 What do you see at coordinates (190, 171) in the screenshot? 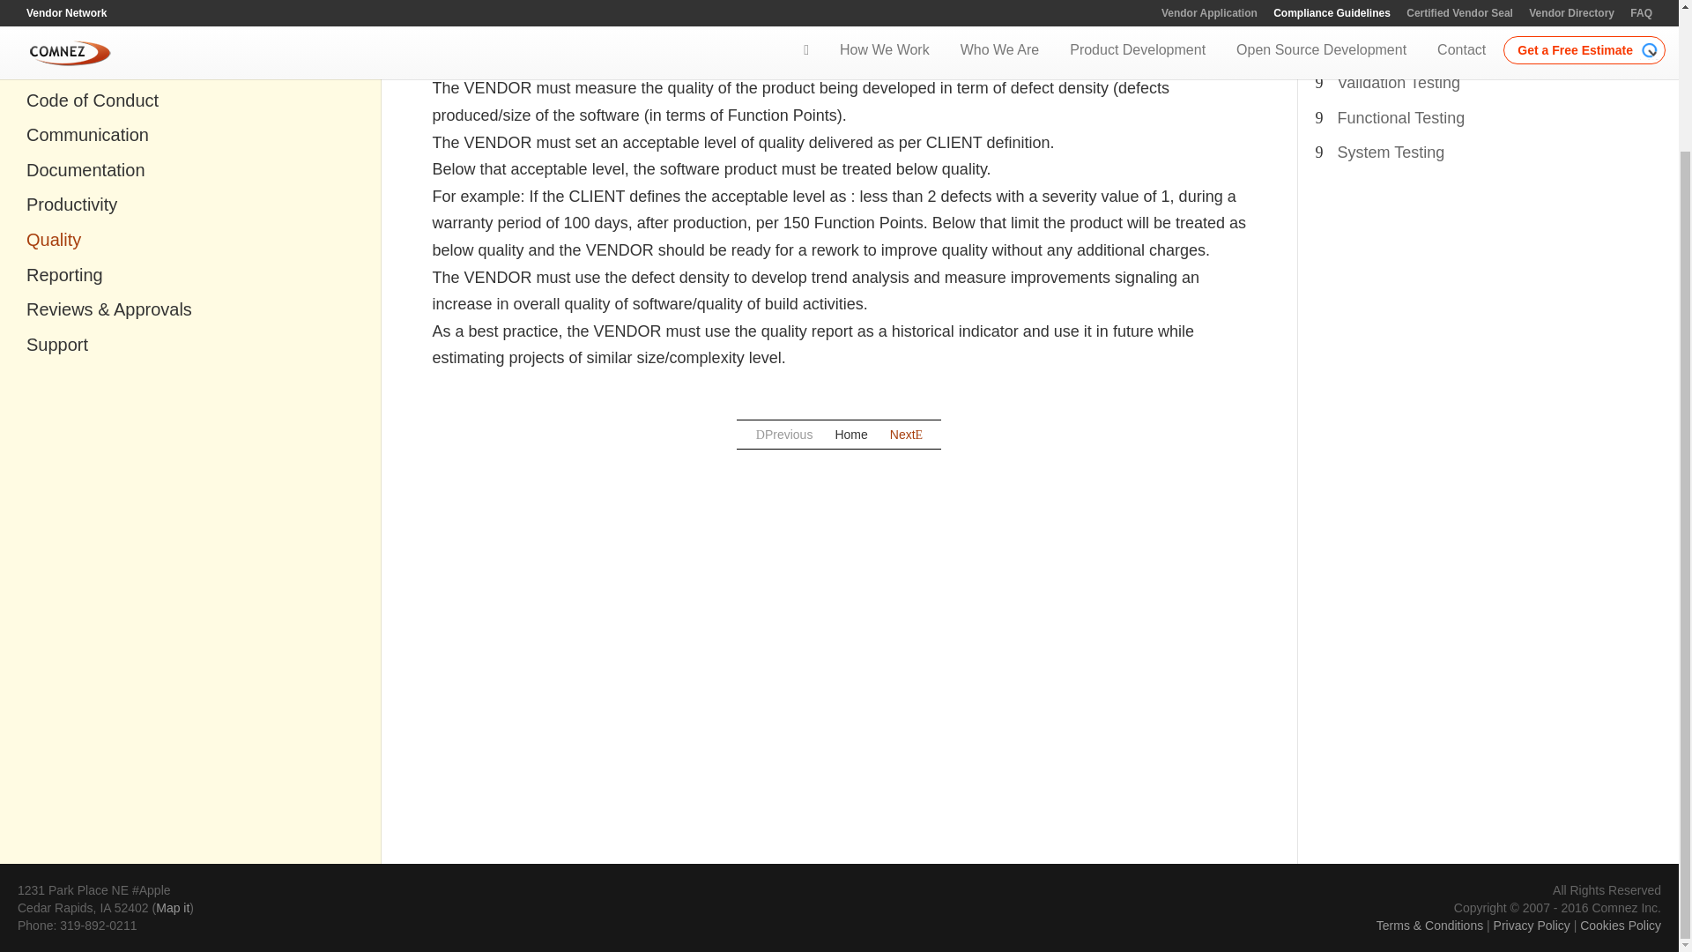
I see `Documentation` at bounding box center [190, 171].